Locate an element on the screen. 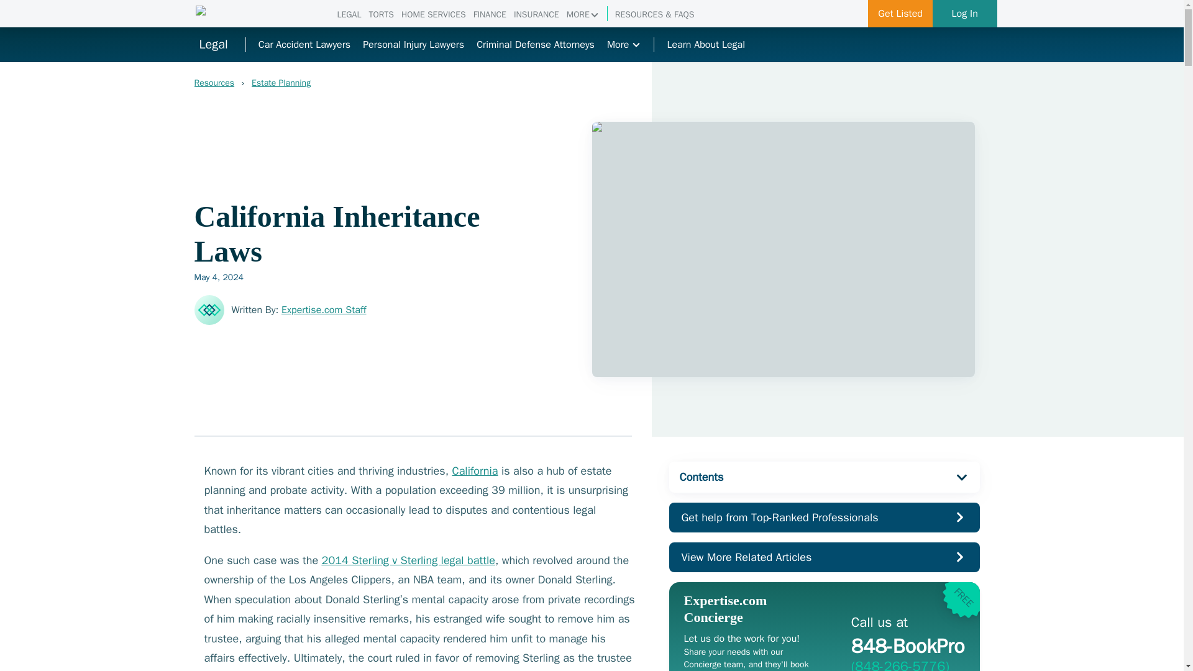 Image resolution: width=1193 pixels, height=671 pixels. Car Accident Lawyers is located at coordinates (304, 45).